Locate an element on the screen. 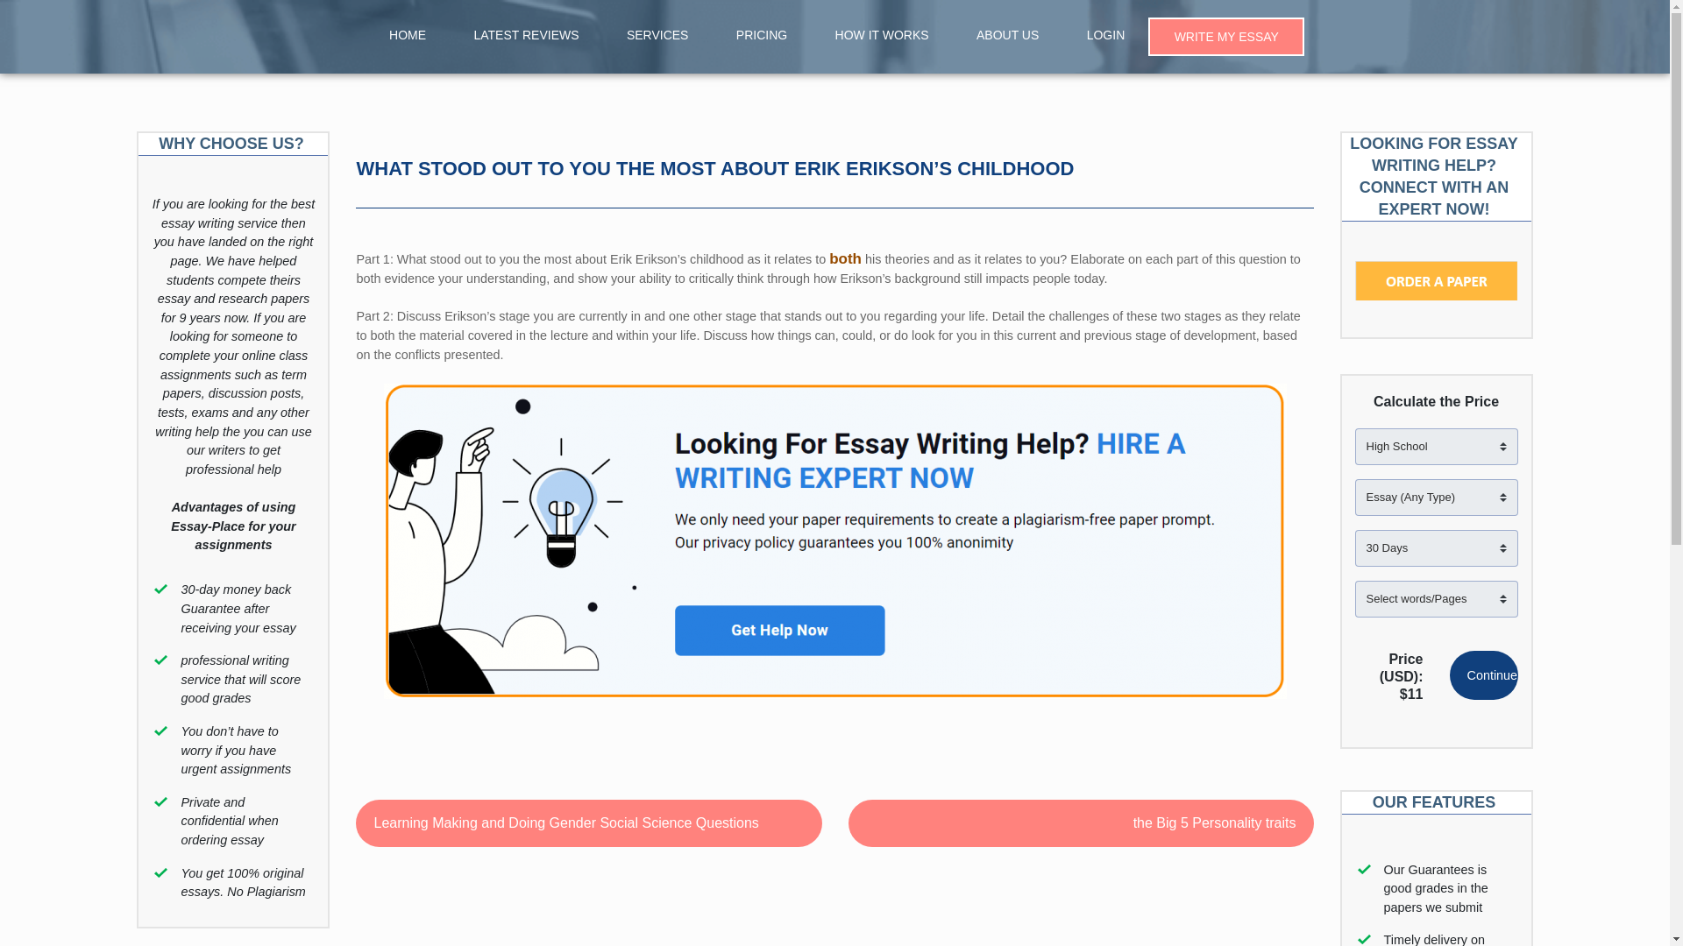  Continue is located at coordinates (1483, 675).